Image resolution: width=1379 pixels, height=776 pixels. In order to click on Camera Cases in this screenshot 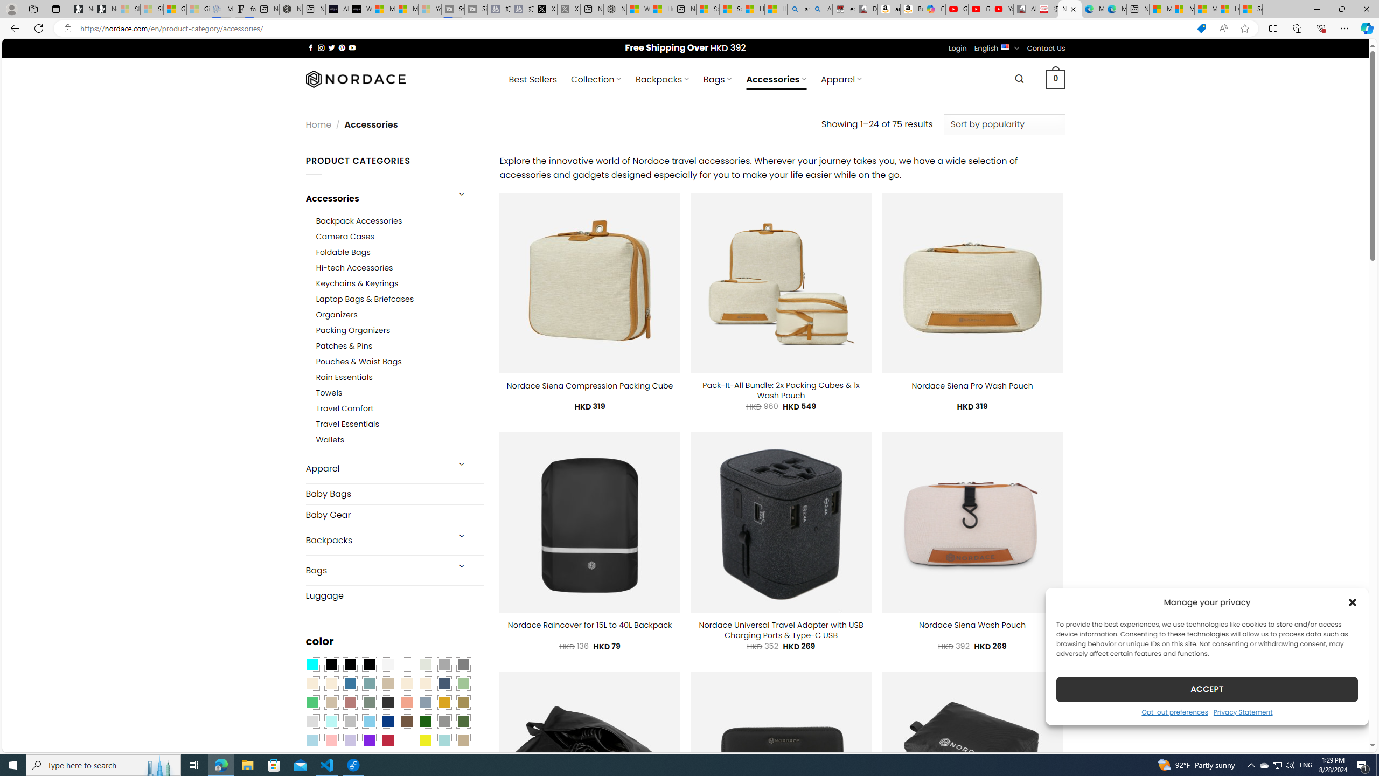, I will do `click(345, 236)`.